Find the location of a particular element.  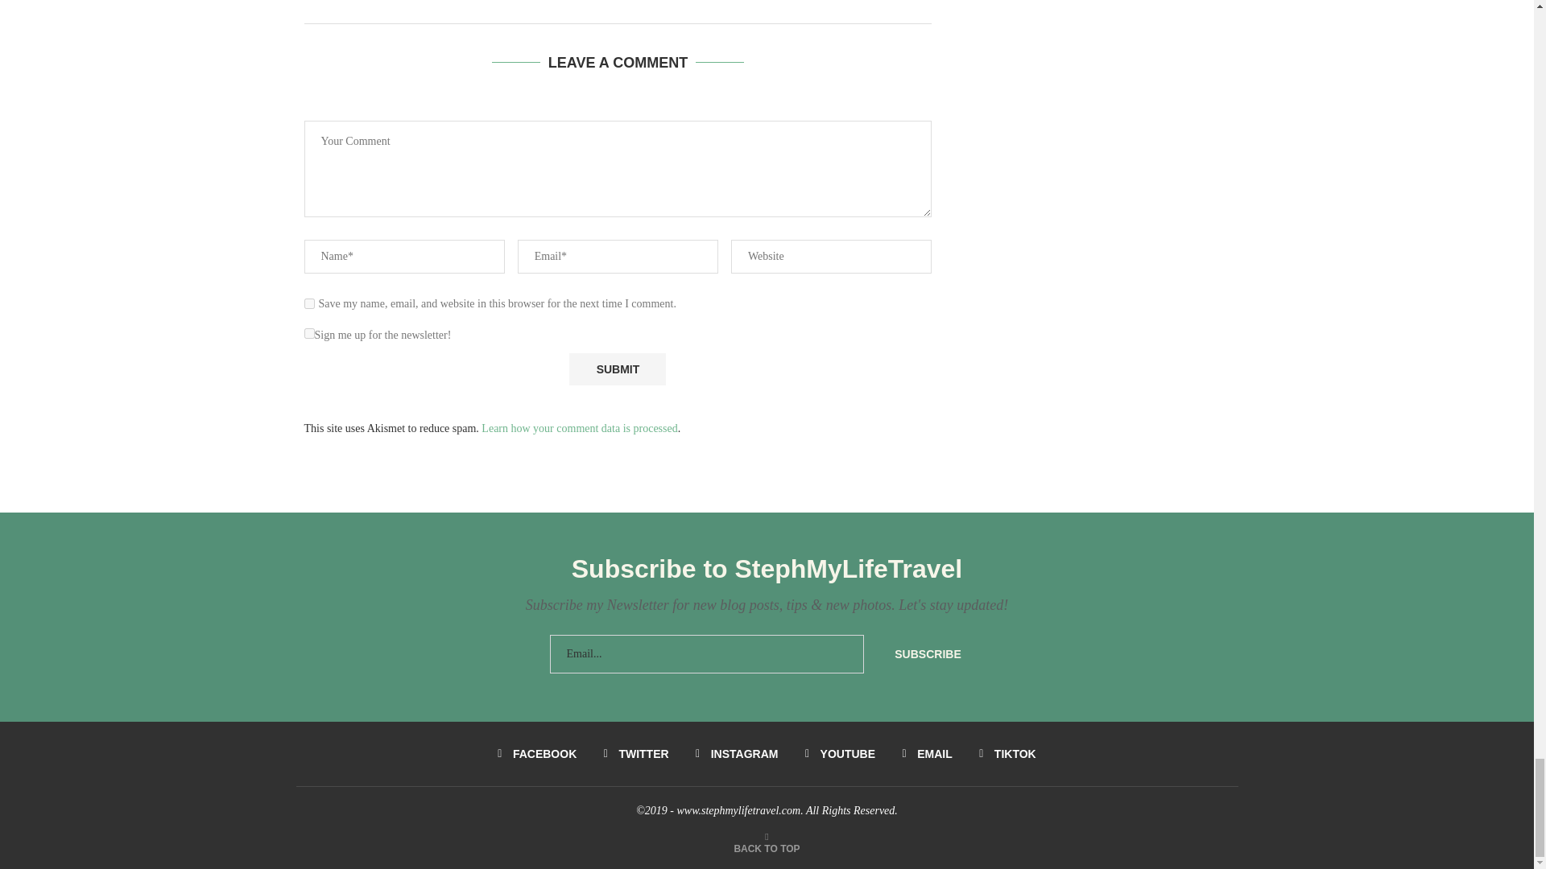

yes is located at coordinates (309, 304).